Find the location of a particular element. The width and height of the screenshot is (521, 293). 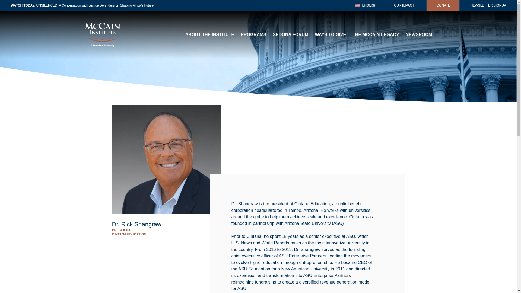

PROGRAMS is located at coordinates (253, 35).